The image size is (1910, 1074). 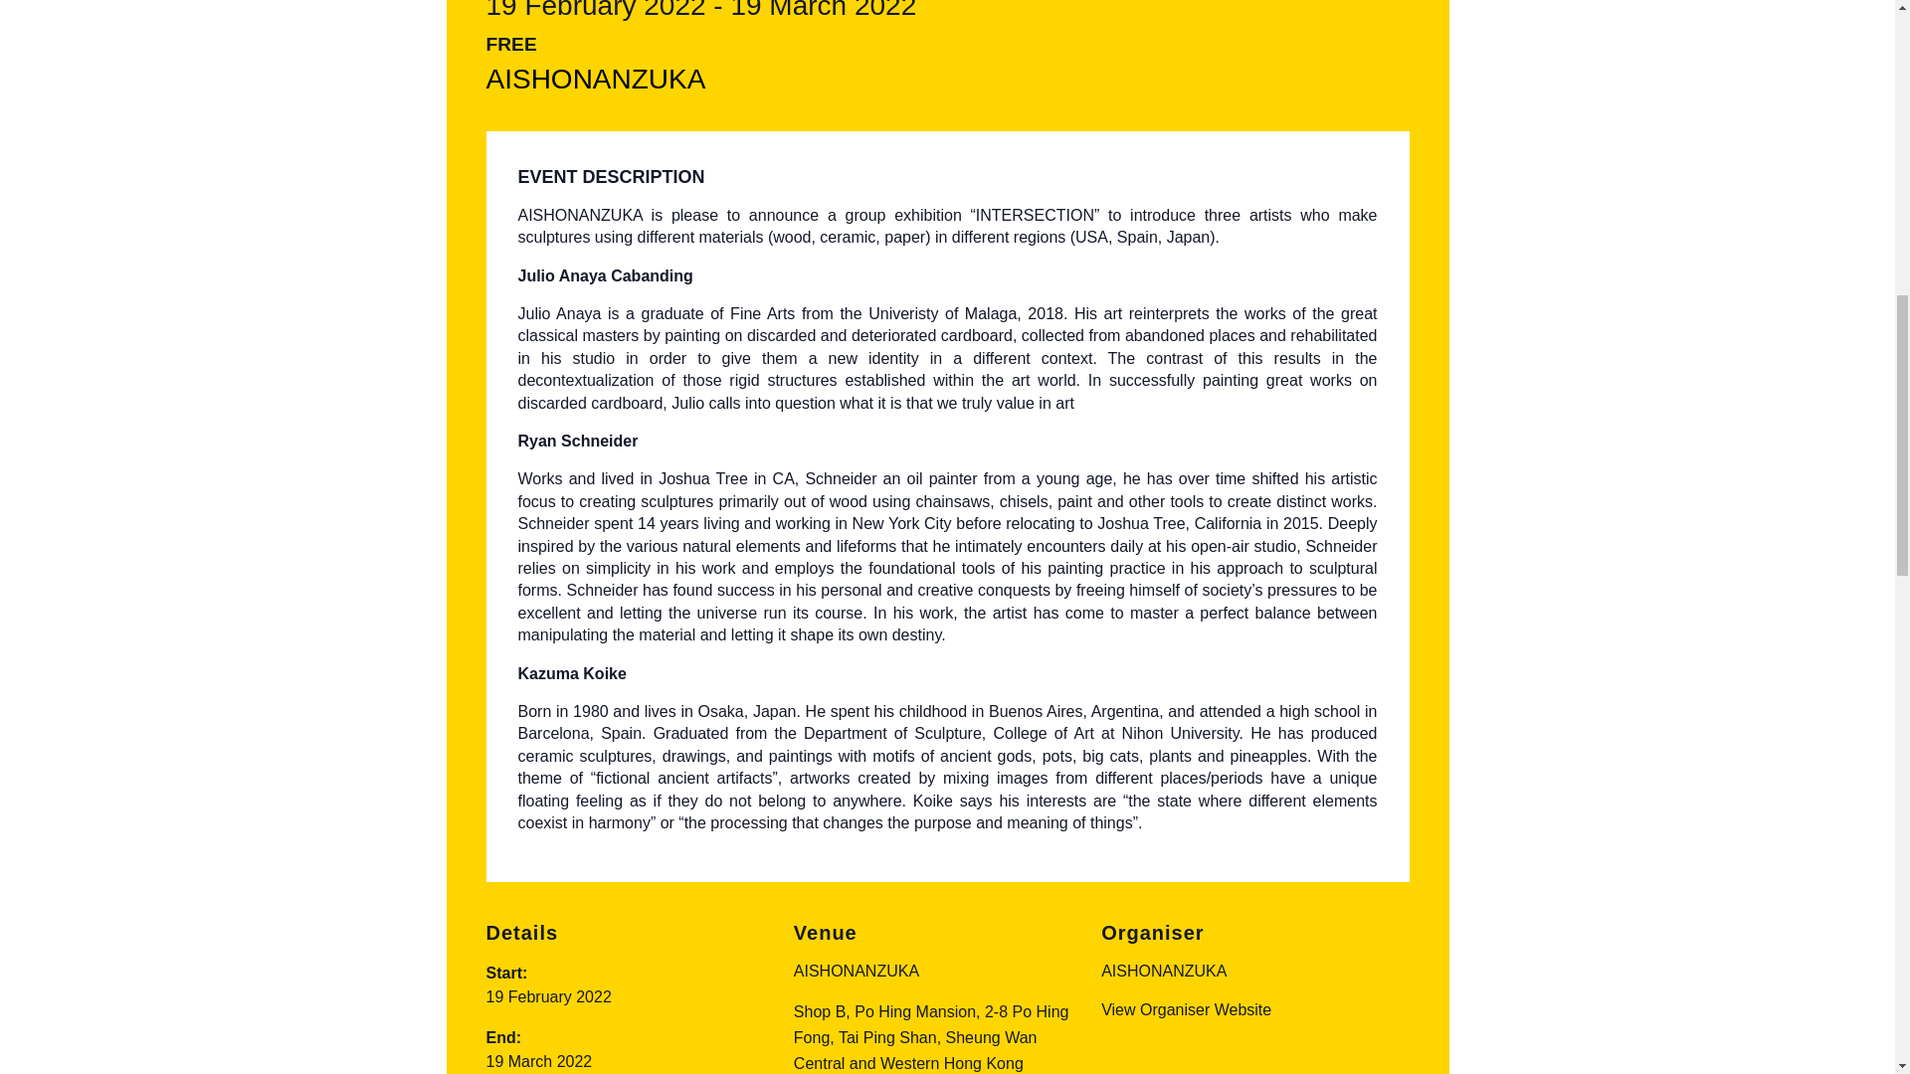 What do you see at coordinates (1164, 971) in the screenshot?
I see `AISHONANZUKA` at bounding box center [1164, 971].